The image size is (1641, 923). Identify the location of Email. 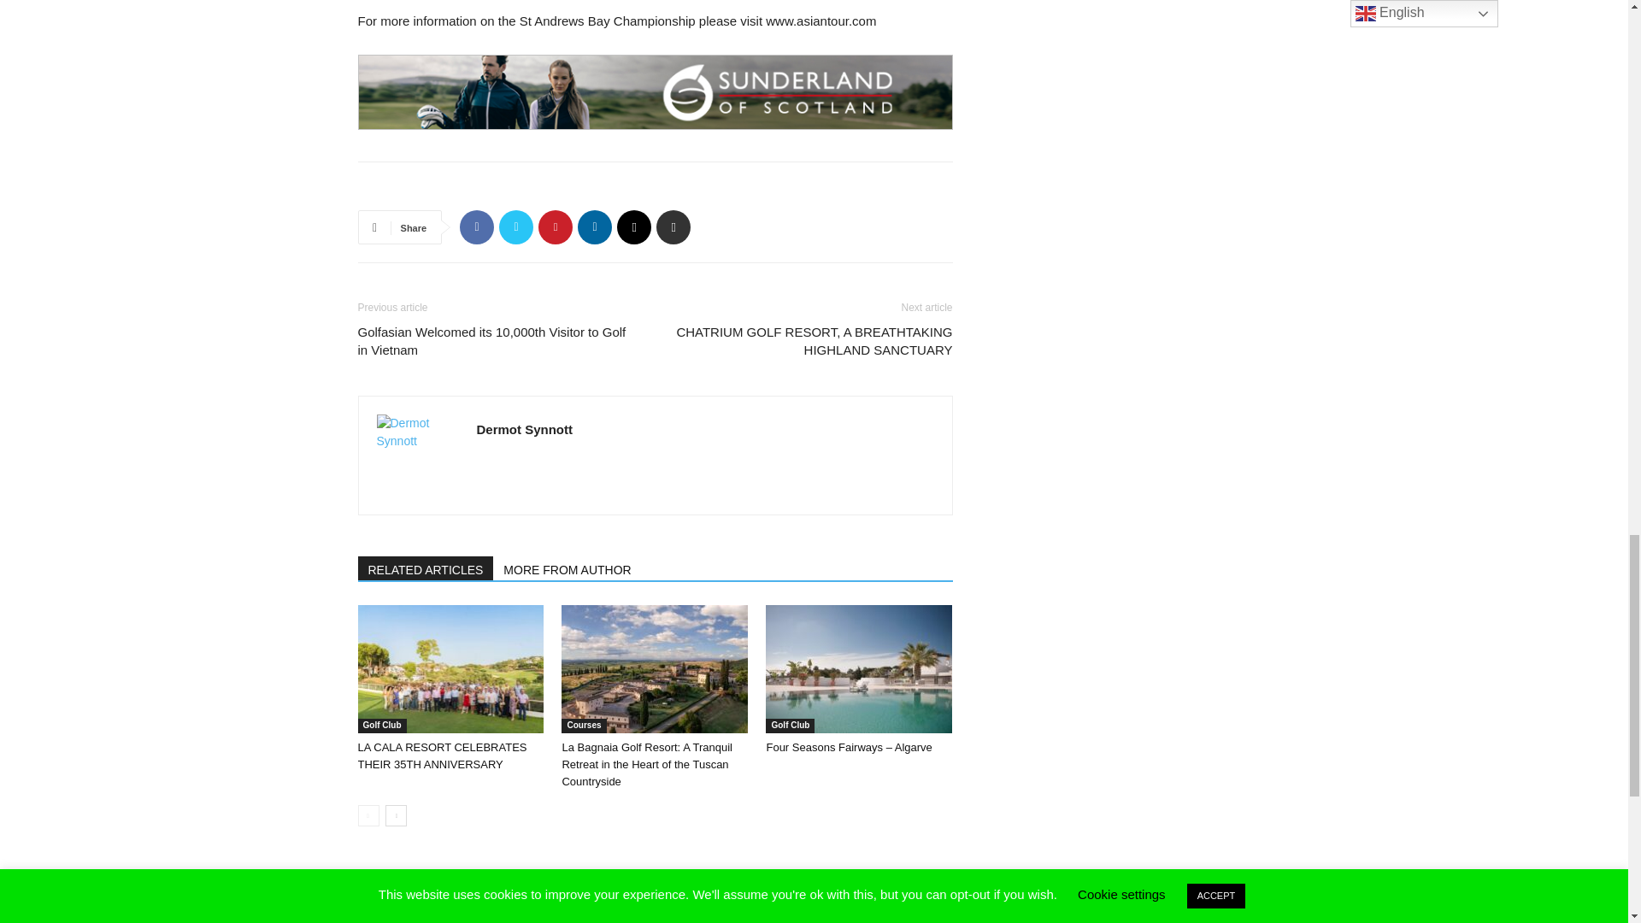
(634, 227).